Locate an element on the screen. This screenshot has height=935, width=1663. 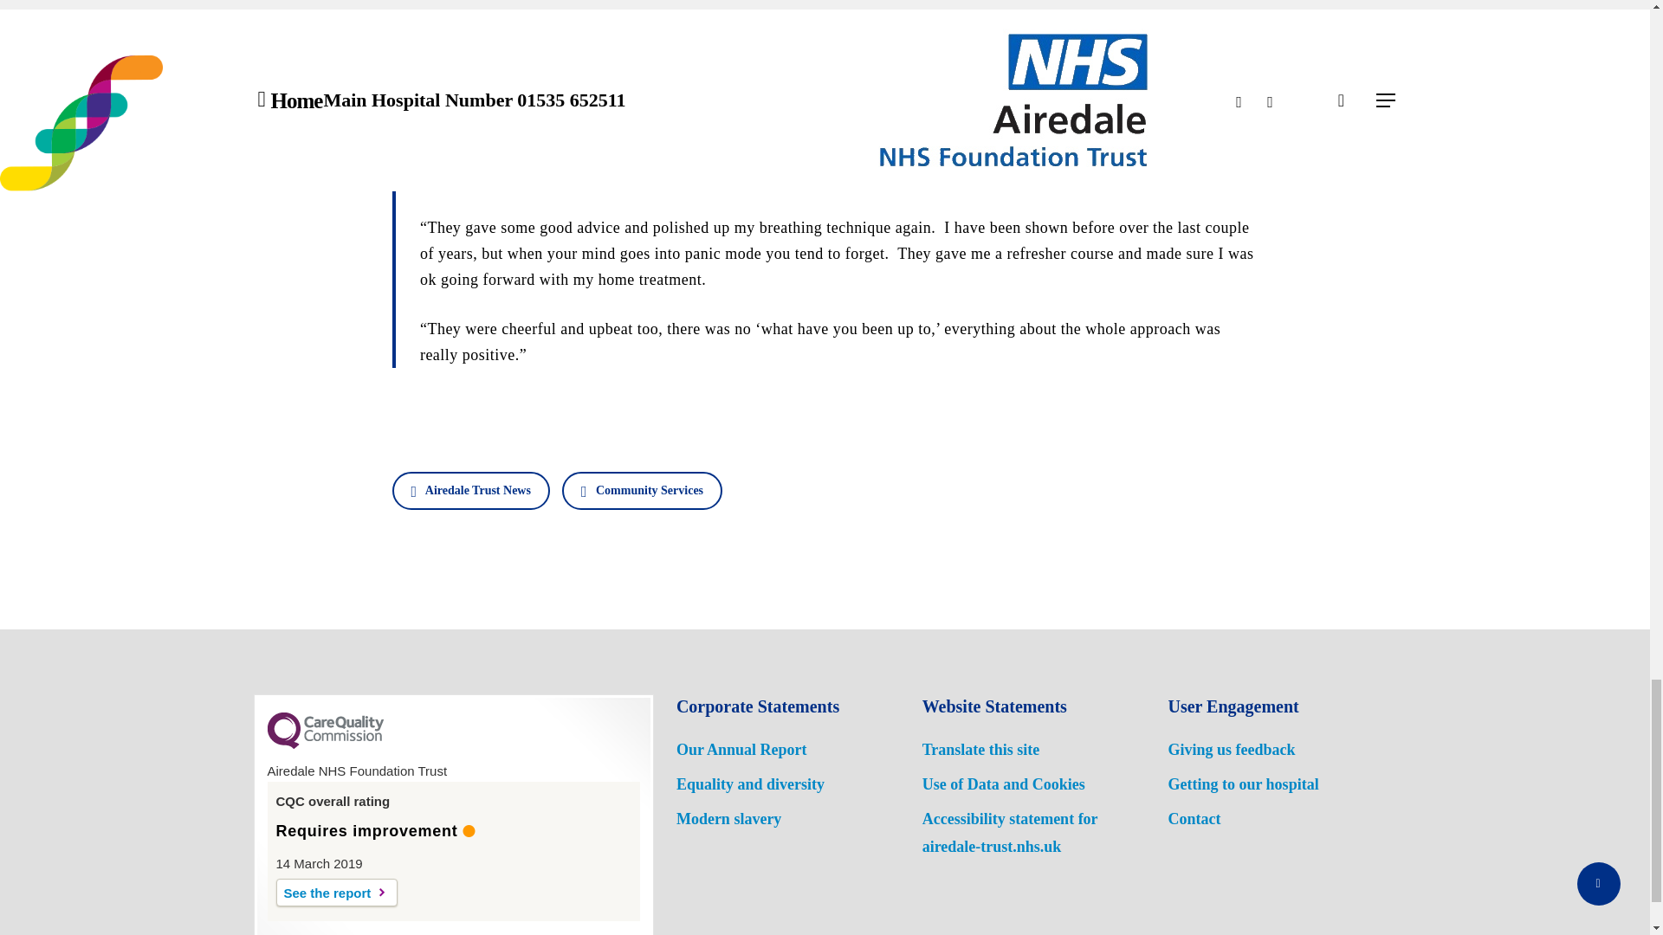
Community Services is located at coordinates (641, 490).